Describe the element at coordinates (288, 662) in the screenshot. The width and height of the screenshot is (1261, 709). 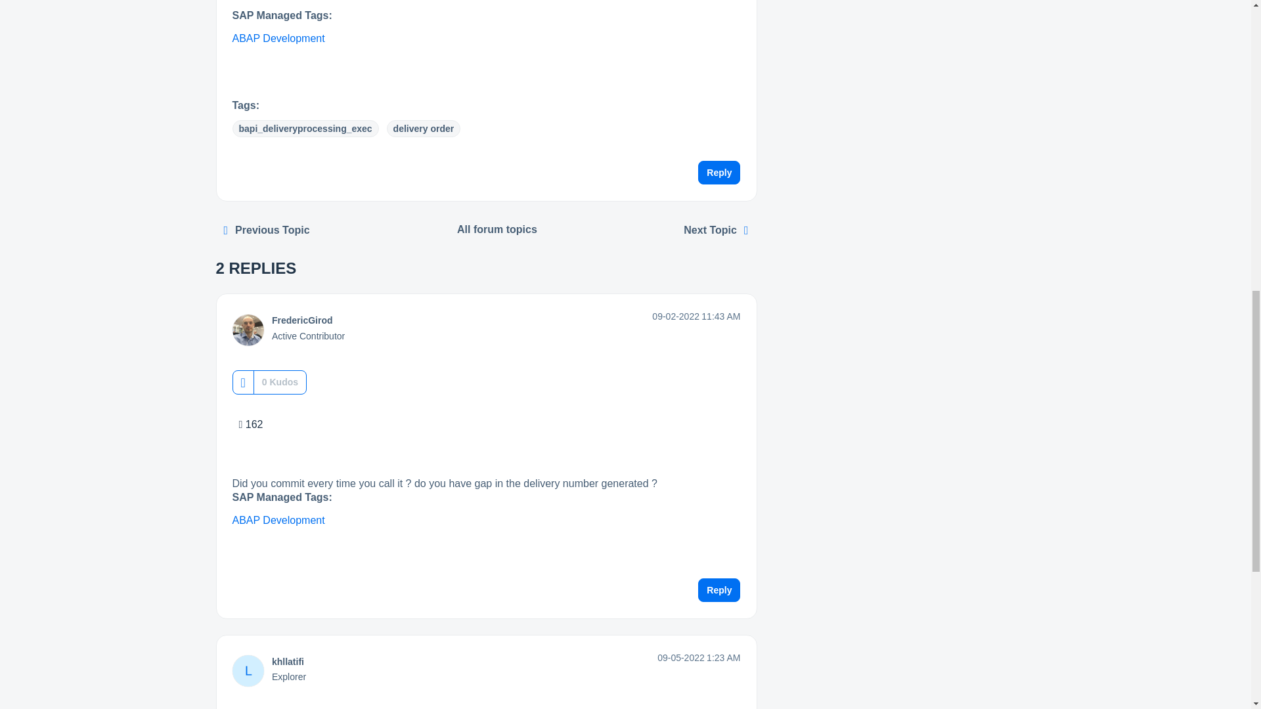
I see `khllatifi` at that location.